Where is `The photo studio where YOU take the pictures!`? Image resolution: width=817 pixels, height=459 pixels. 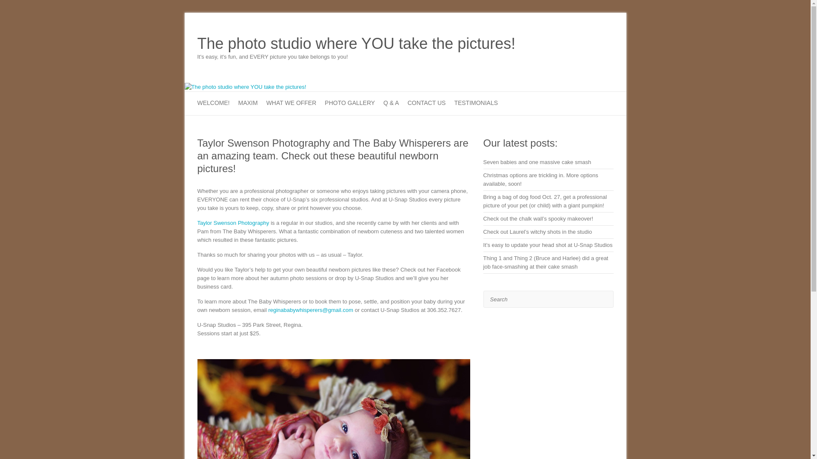 The photo studio where YOU take the pictures! is located at coordinates (357, 44).